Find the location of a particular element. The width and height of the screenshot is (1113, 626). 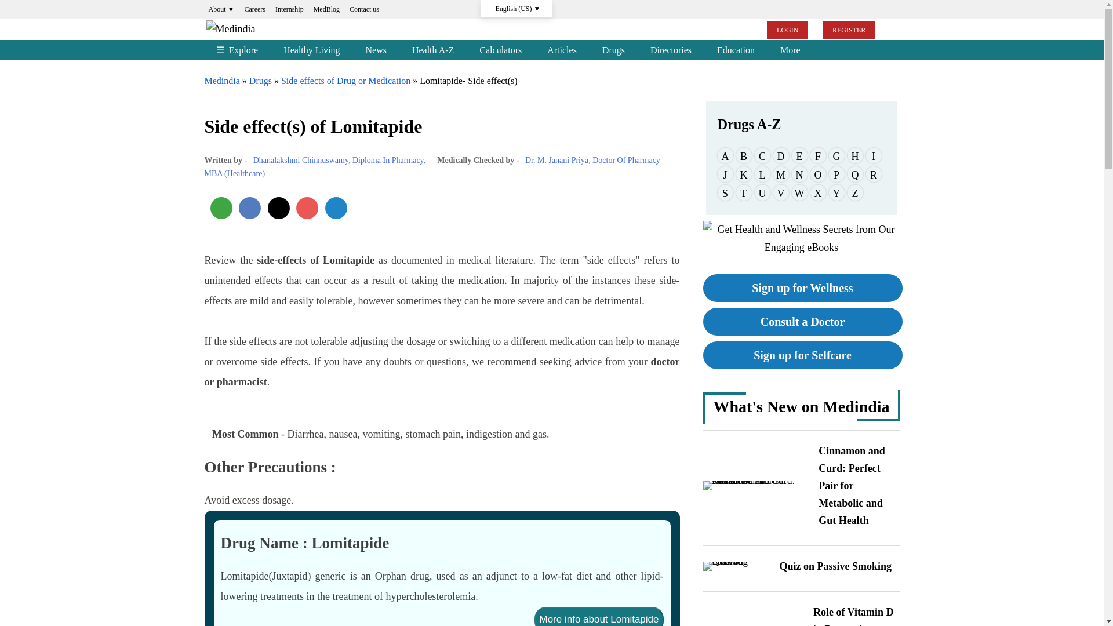

F is located at coordinates (817, 155).